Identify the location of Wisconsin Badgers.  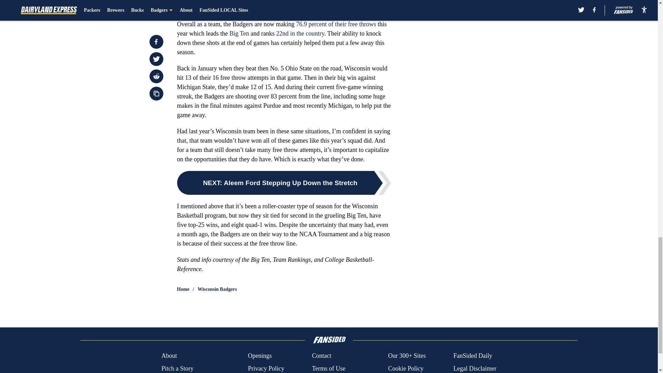
(217, 289).